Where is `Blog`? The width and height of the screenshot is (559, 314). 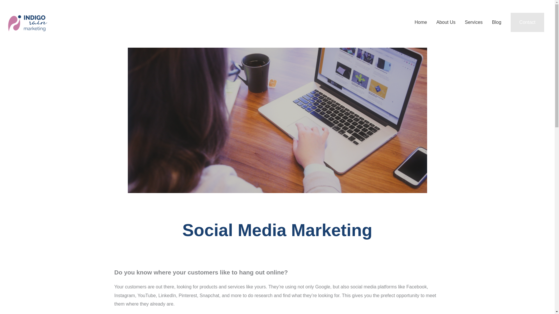 Blog is located at coordinates (497, 22).